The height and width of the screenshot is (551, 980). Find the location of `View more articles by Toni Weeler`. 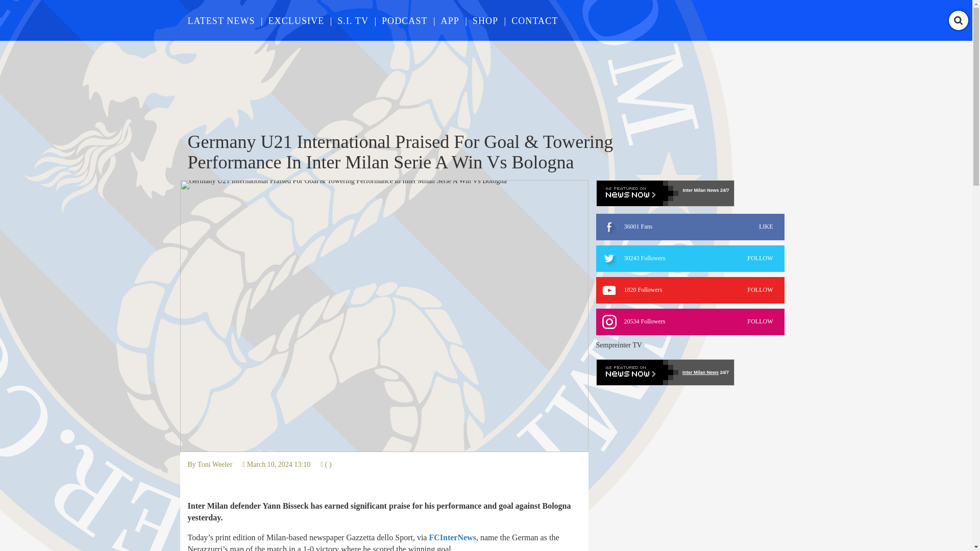

View more articles by Toni Weeler is located at coordinates (452, 537).